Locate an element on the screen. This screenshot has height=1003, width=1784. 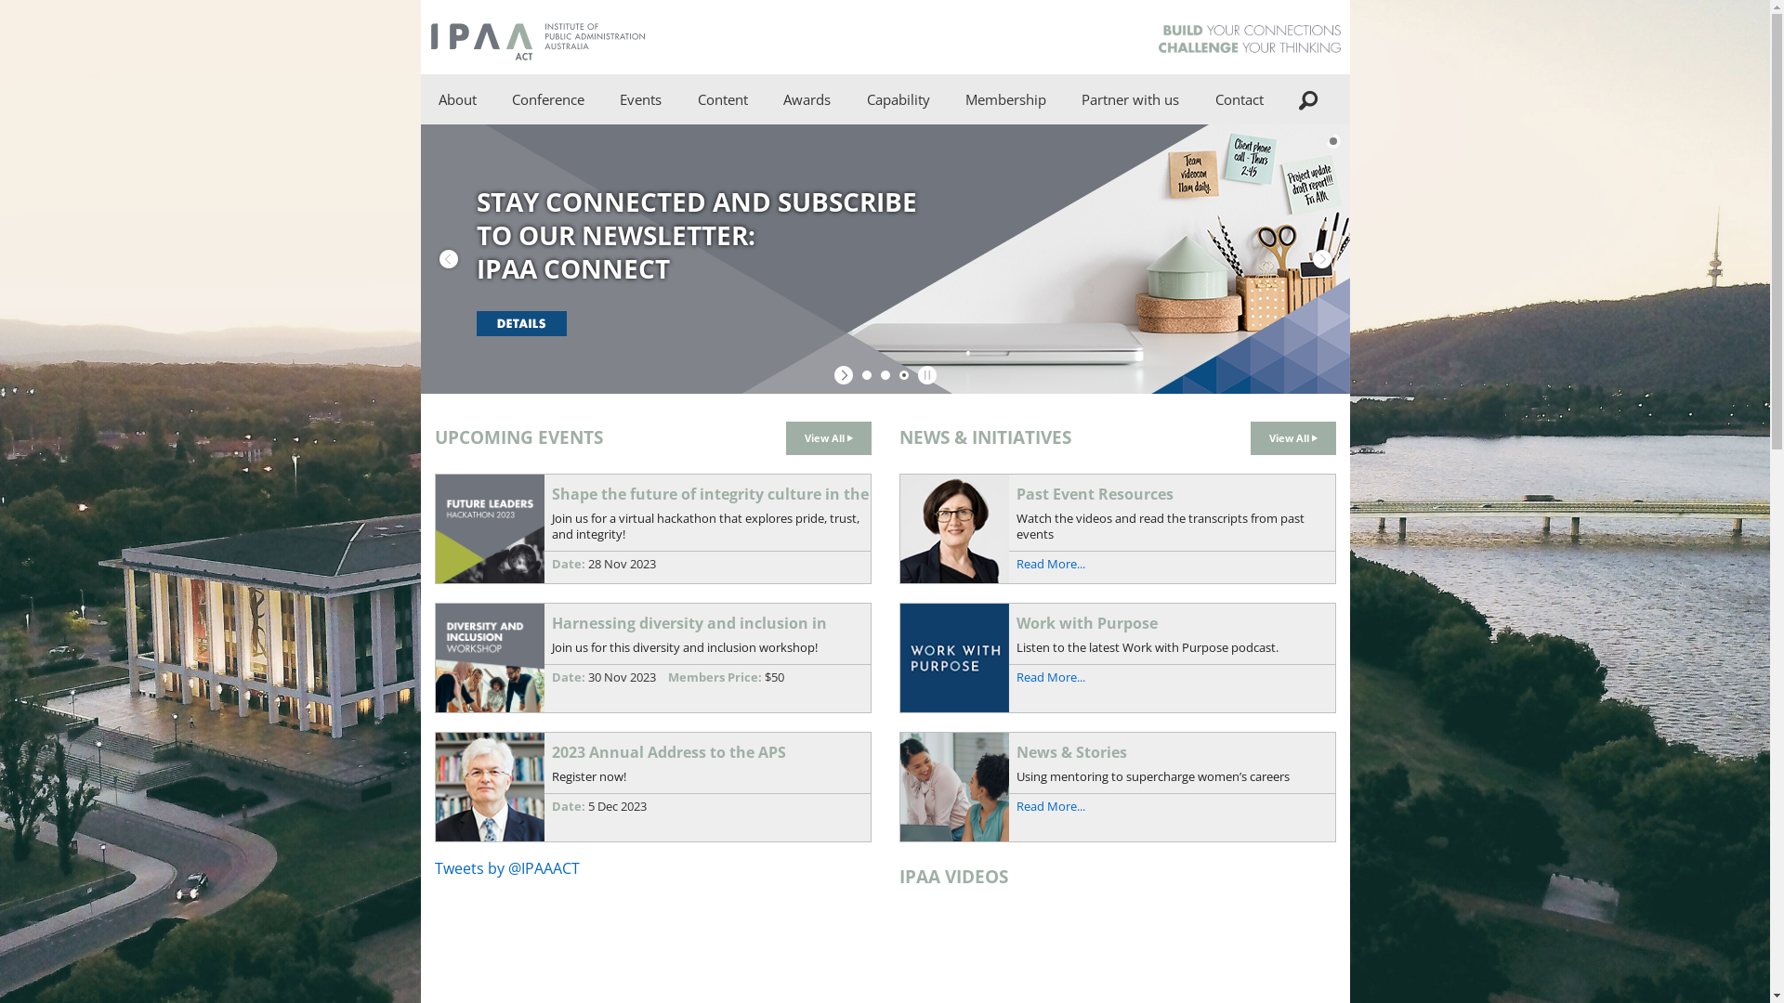
Conference is located at coordinates (548, 99).